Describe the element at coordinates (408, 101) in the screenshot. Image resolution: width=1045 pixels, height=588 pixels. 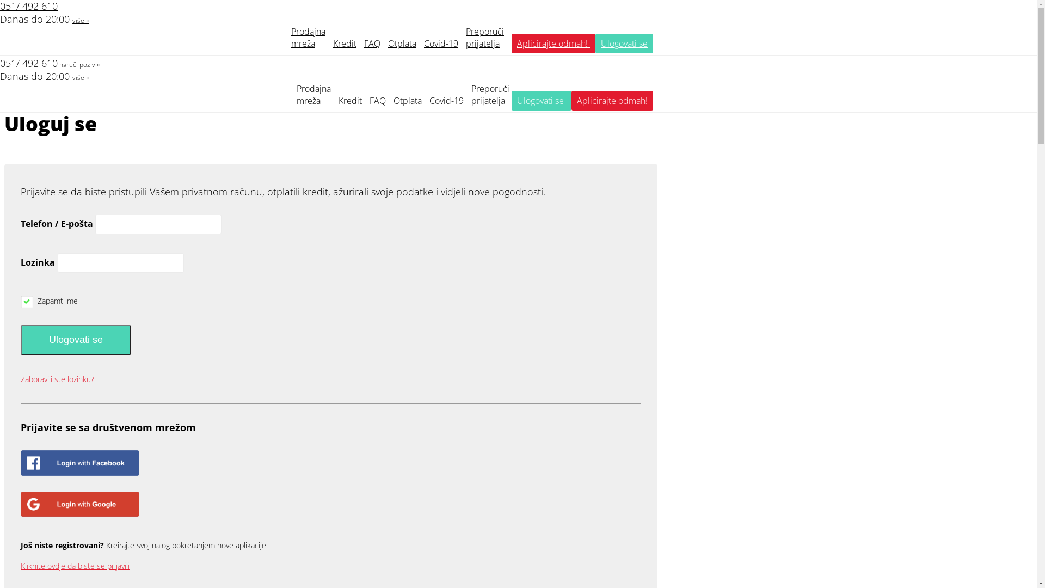
I see `Otplata` at that location.